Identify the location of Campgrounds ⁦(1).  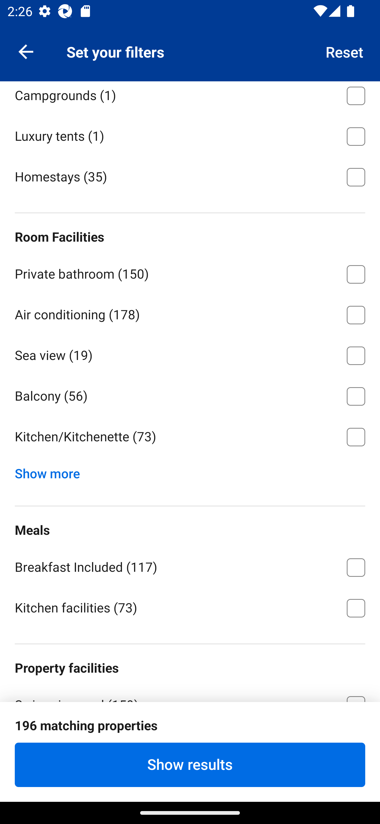
(190, 98).